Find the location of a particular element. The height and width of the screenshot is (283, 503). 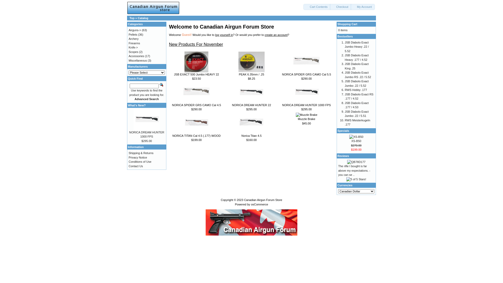

Archery is located at coordinates (134, 39).